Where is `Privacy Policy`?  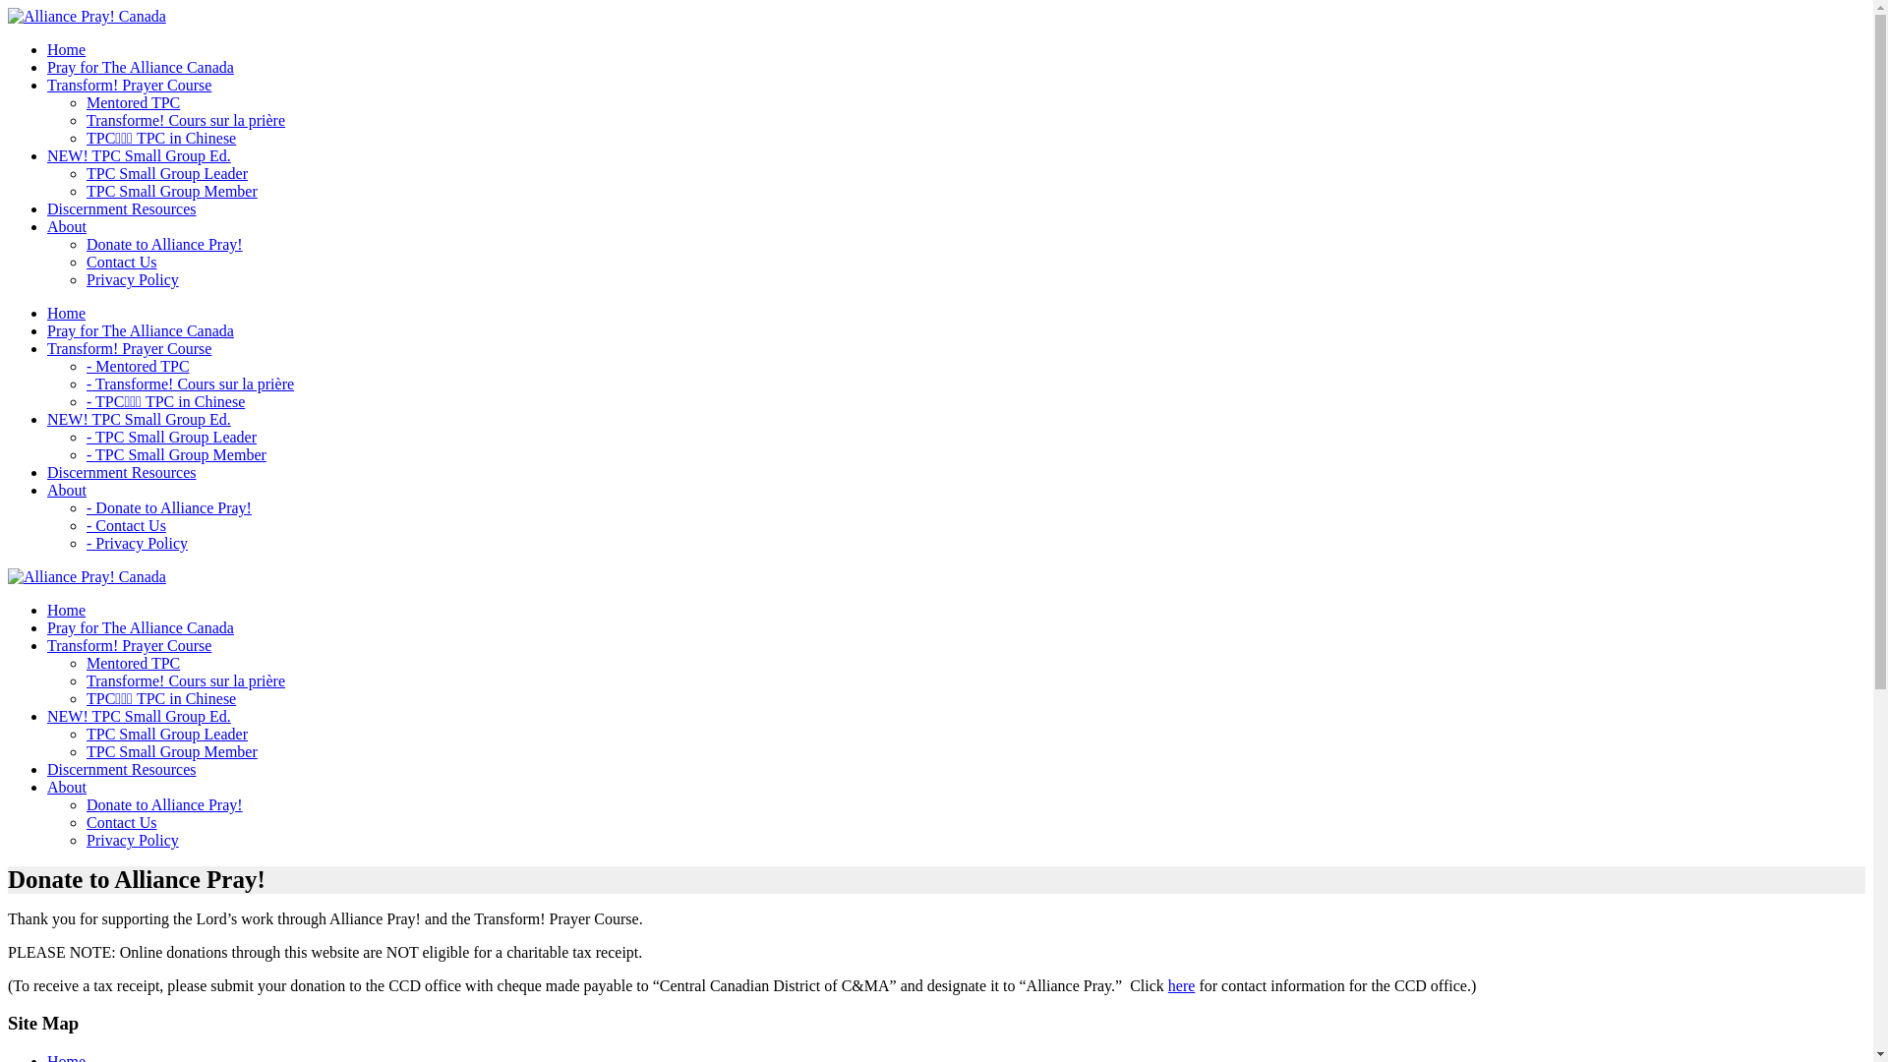
Privacy Policy is located at coordinates (133, 279).